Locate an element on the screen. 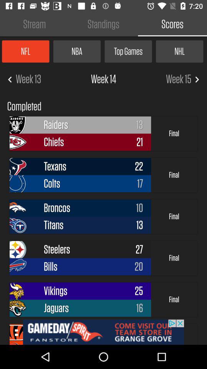  select the 8th icon is located at coordinates (21, 267).